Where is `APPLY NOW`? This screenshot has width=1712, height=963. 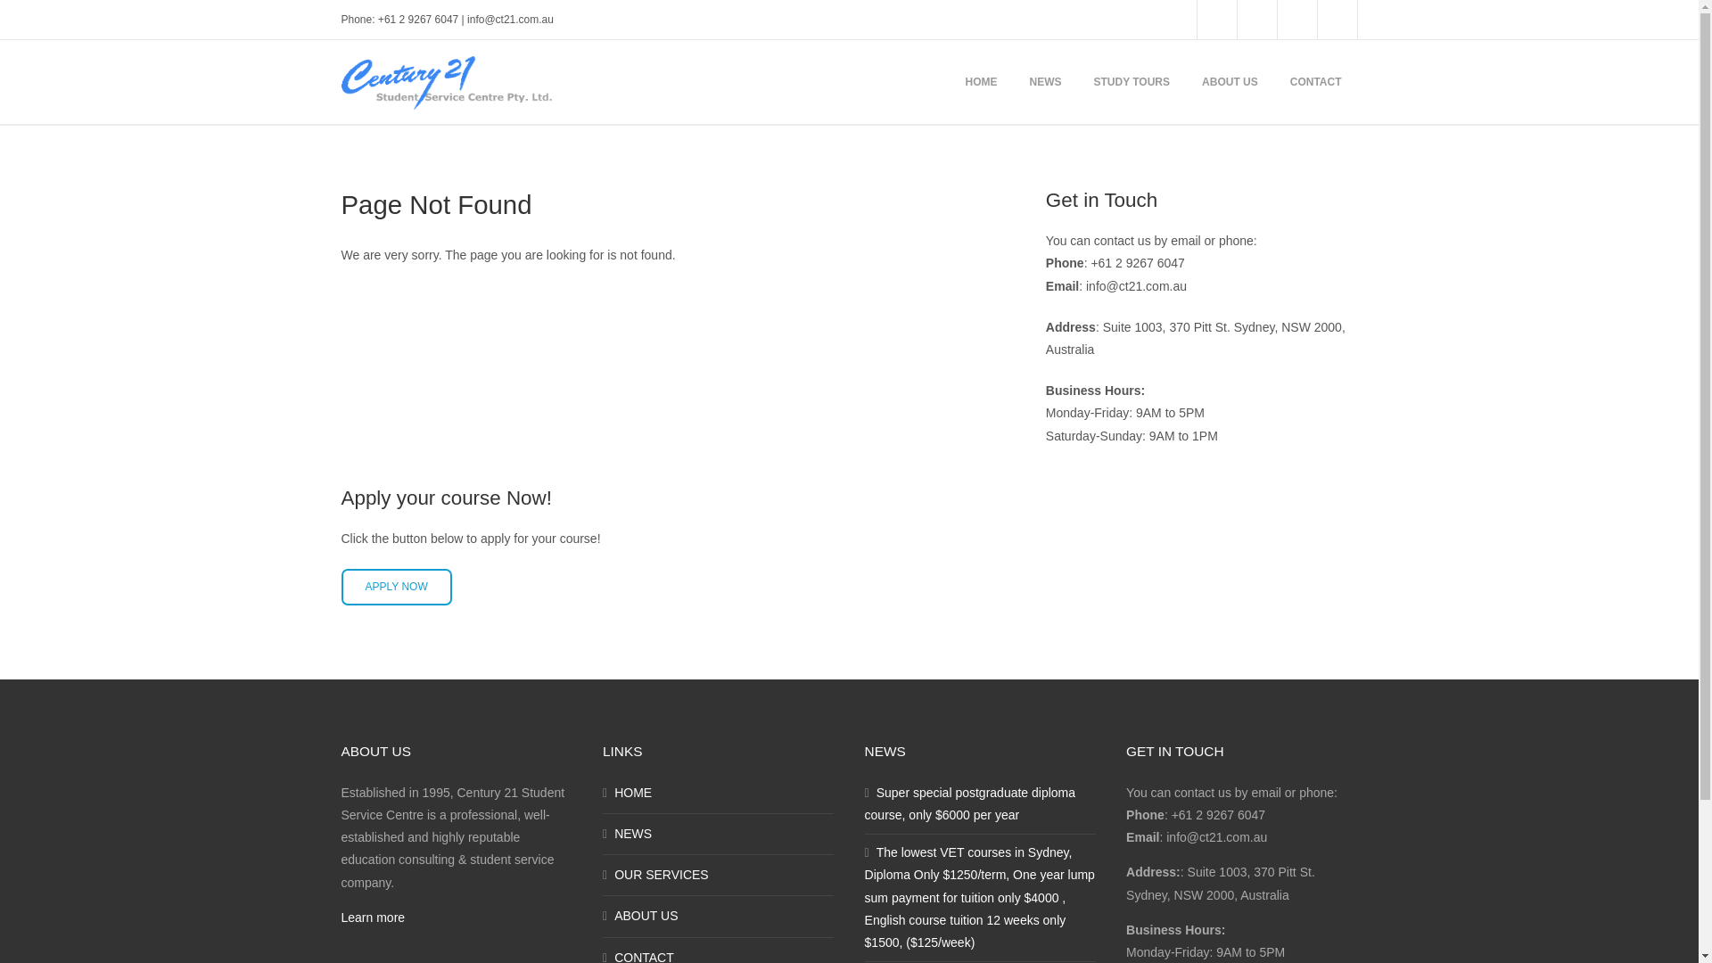 APPLY NOW is located at coordinates (396, 587).